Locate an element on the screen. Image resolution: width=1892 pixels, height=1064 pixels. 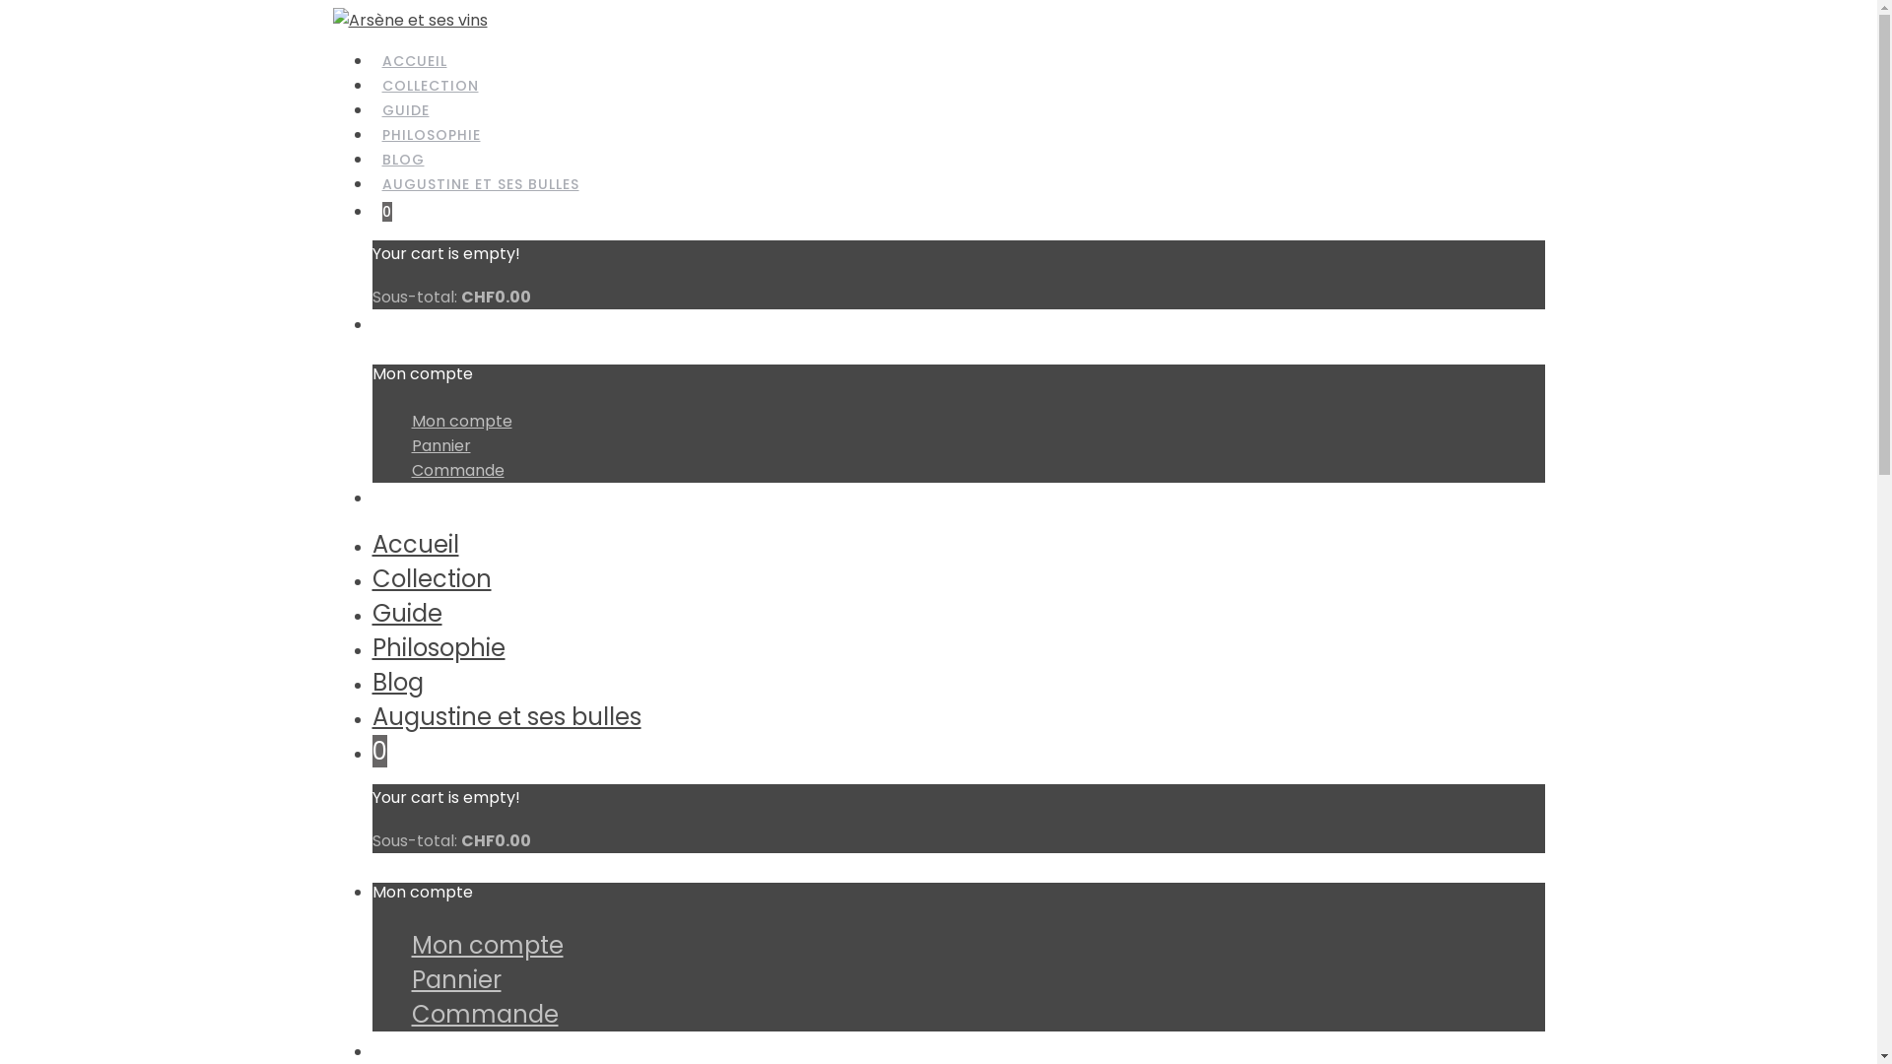
0 is located at coordinates (380, 751).